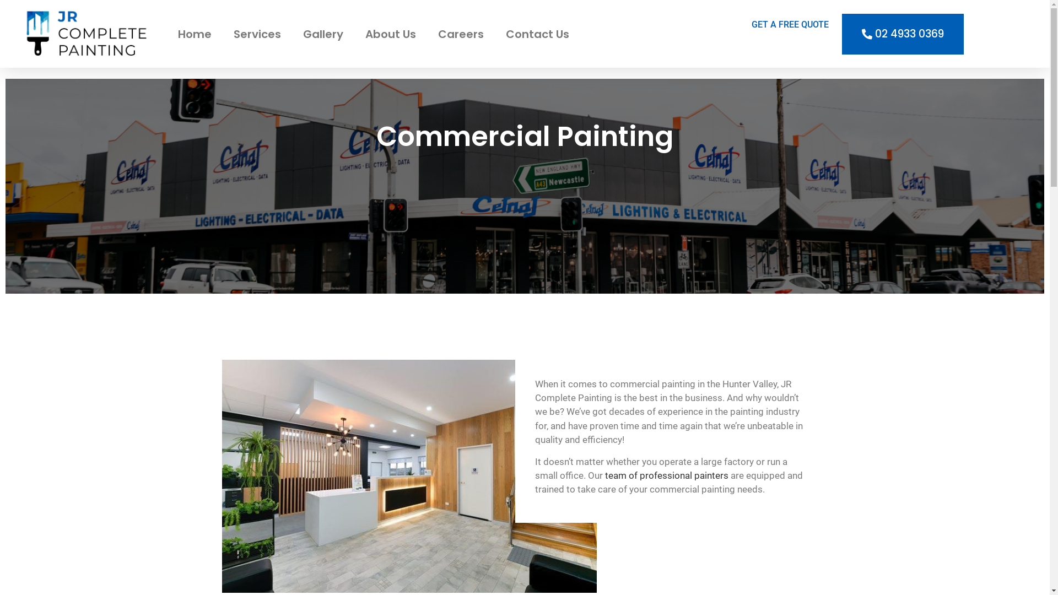  What do you see at coordinates (903, 34) in the screenshot?
I see `02 4933 0369` at bounding box center [903, 34].